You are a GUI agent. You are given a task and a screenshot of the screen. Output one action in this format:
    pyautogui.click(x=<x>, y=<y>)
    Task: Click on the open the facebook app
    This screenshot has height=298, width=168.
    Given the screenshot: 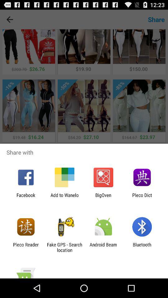 What is the action you would take?
    pyautogui.click(x=26, y=198)
    